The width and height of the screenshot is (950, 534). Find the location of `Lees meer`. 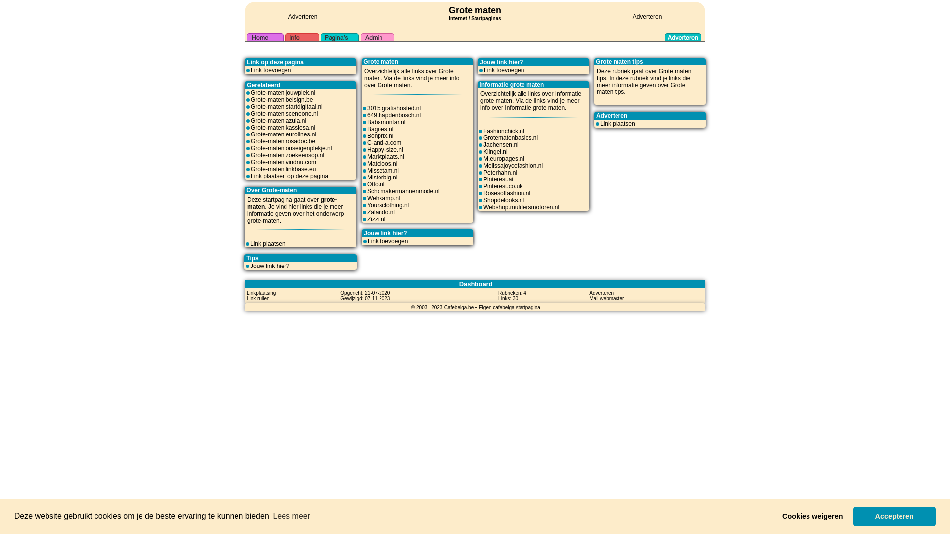

Lees meer is located at coordinates (291, 516).